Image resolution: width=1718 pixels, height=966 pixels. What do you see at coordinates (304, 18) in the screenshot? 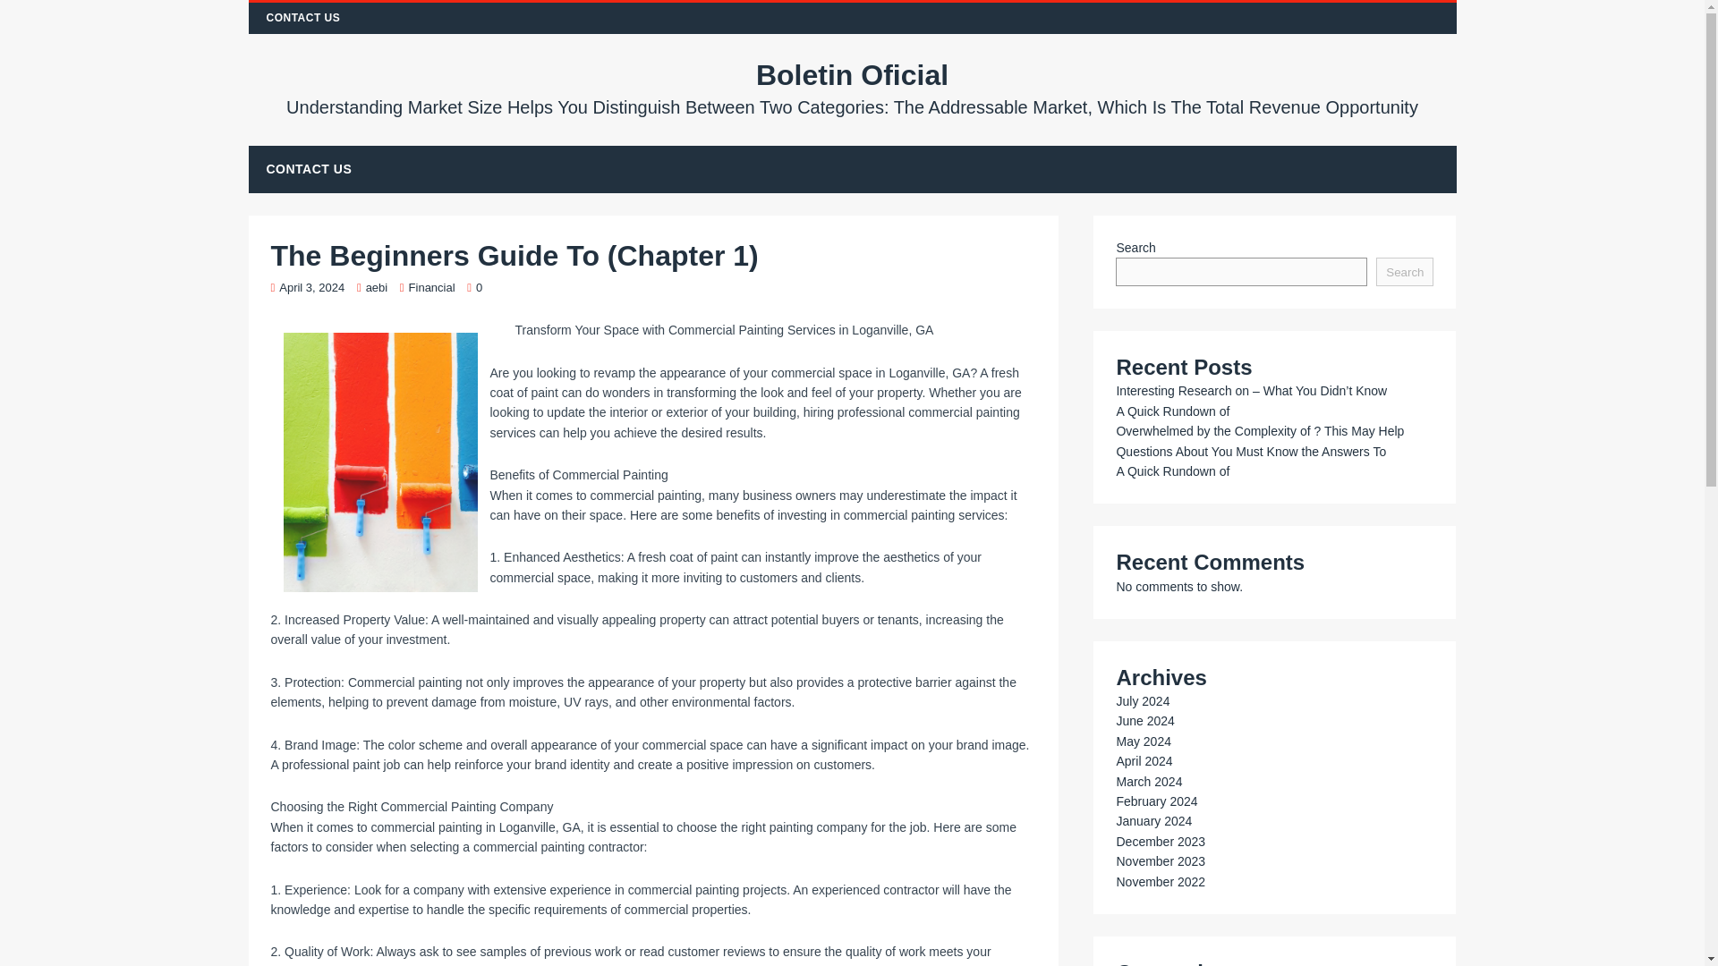
I see `CONTACT US` at bounding box center [304, 18].